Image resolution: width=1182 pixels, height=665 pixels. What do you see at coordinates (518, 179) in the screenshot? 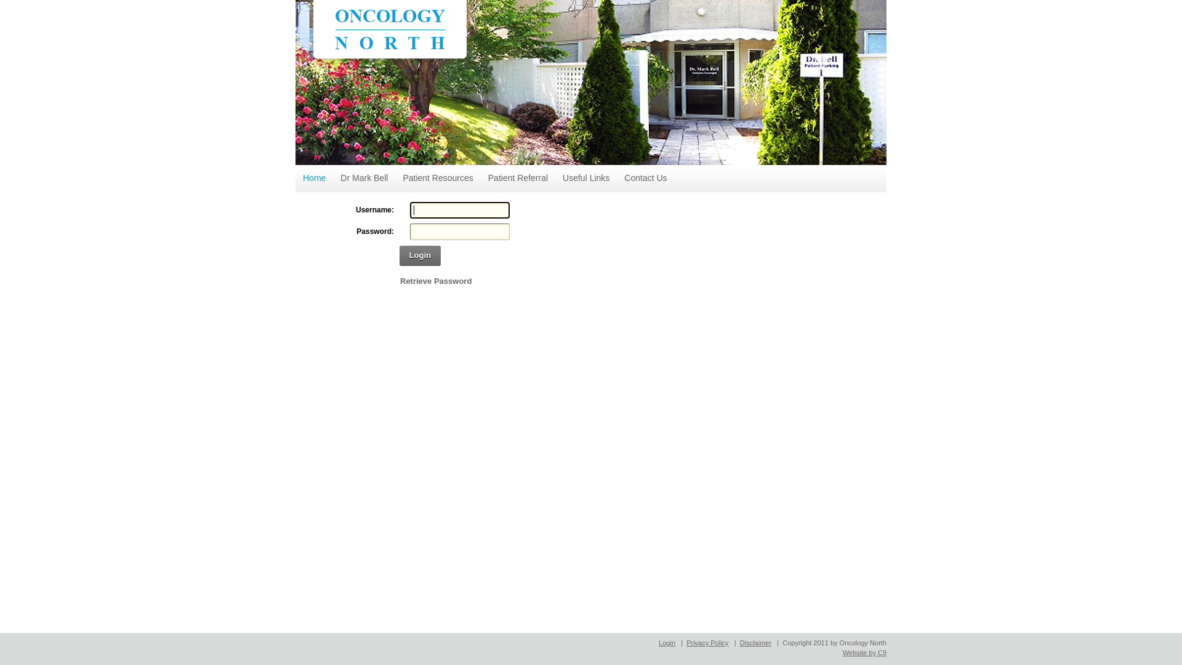
I see `Patient Referral` at bounding box center [518, 179].